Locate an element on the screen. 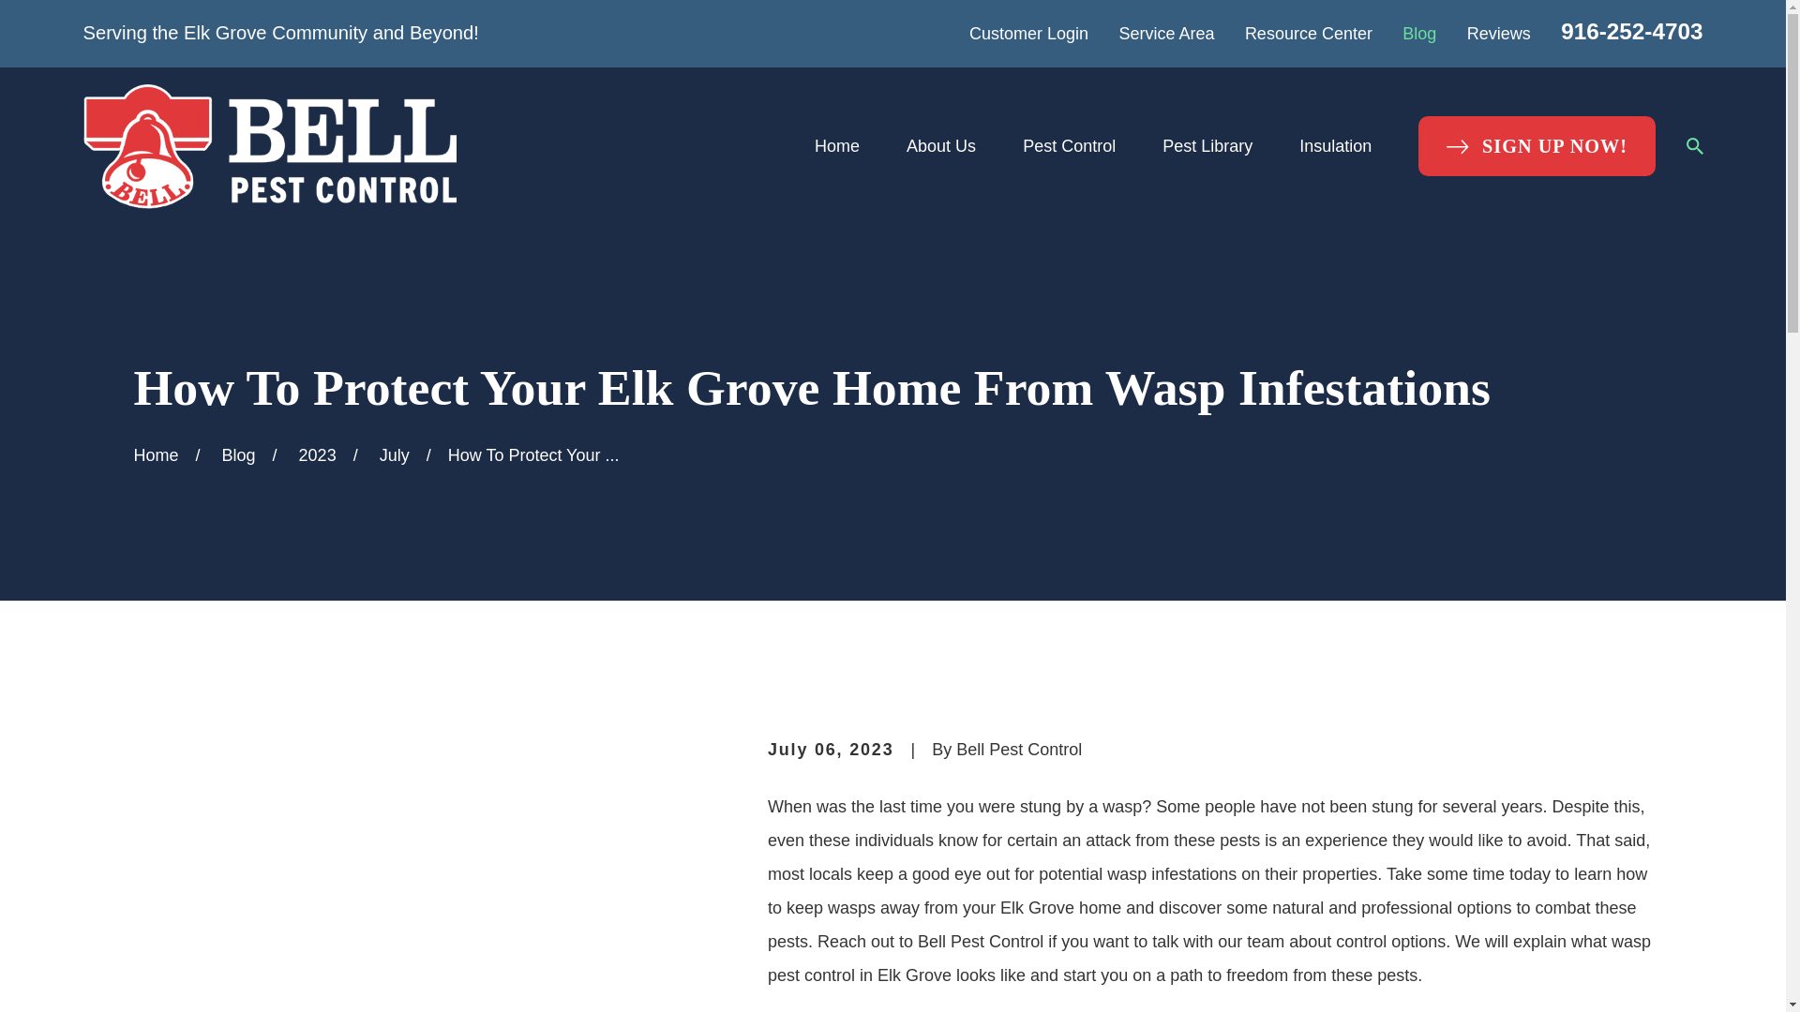 This screenshot has height=1012, width=1800. Blog is located at coordinates (1419, 34).